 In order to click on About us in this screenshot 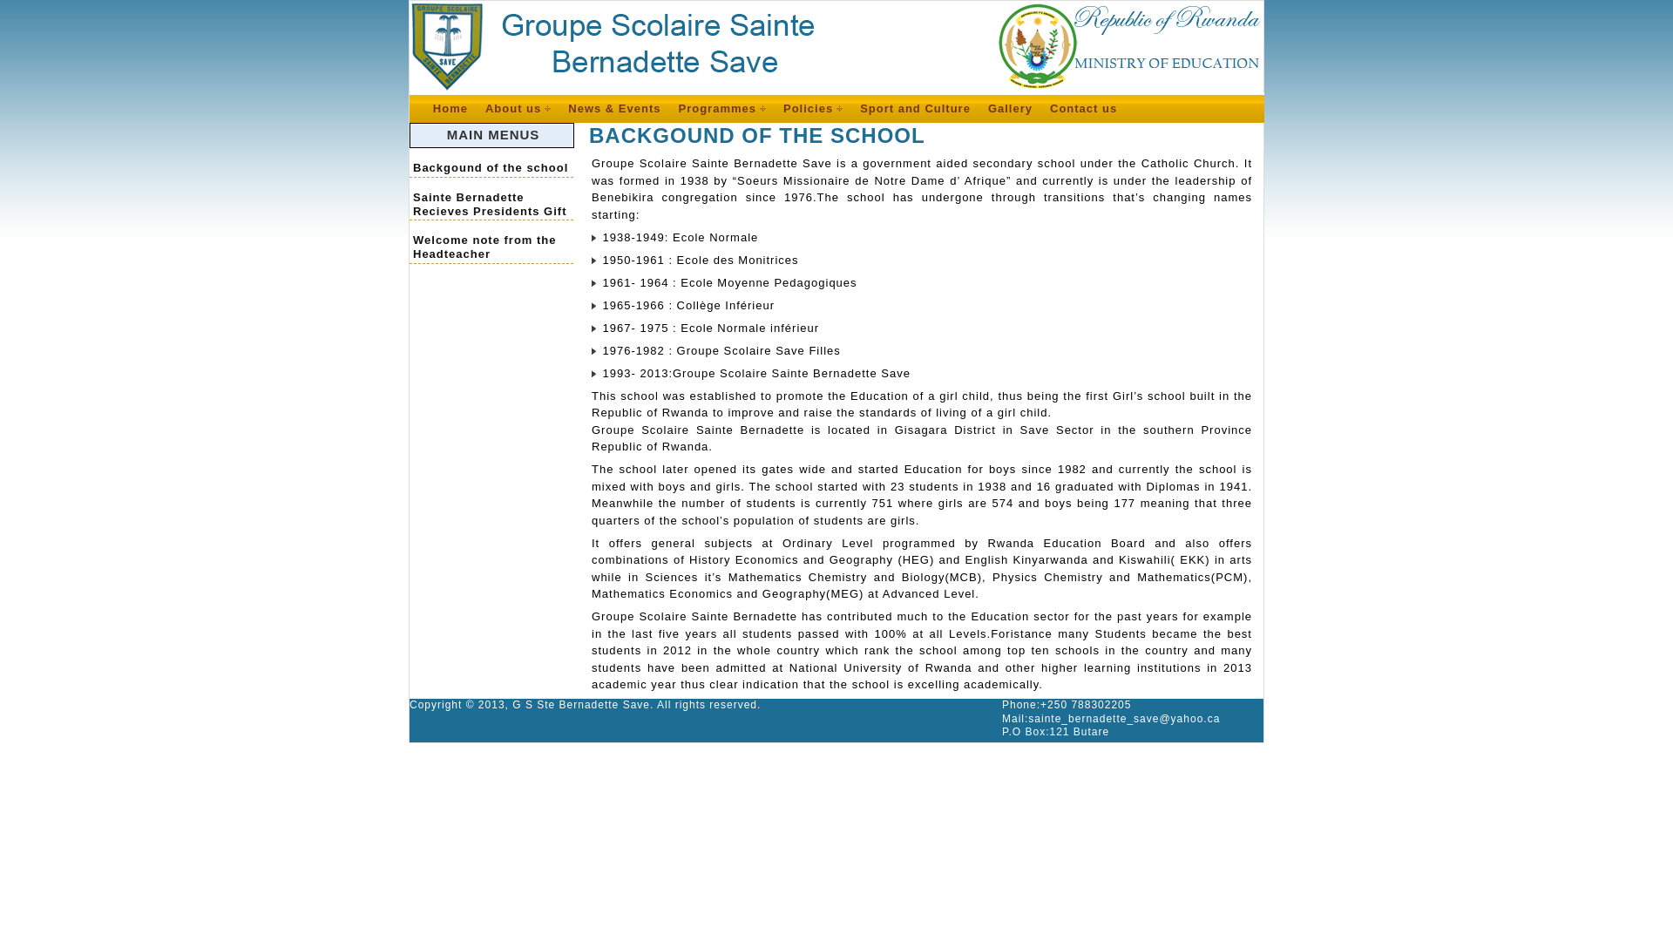, I will do `click(518, 108)`.